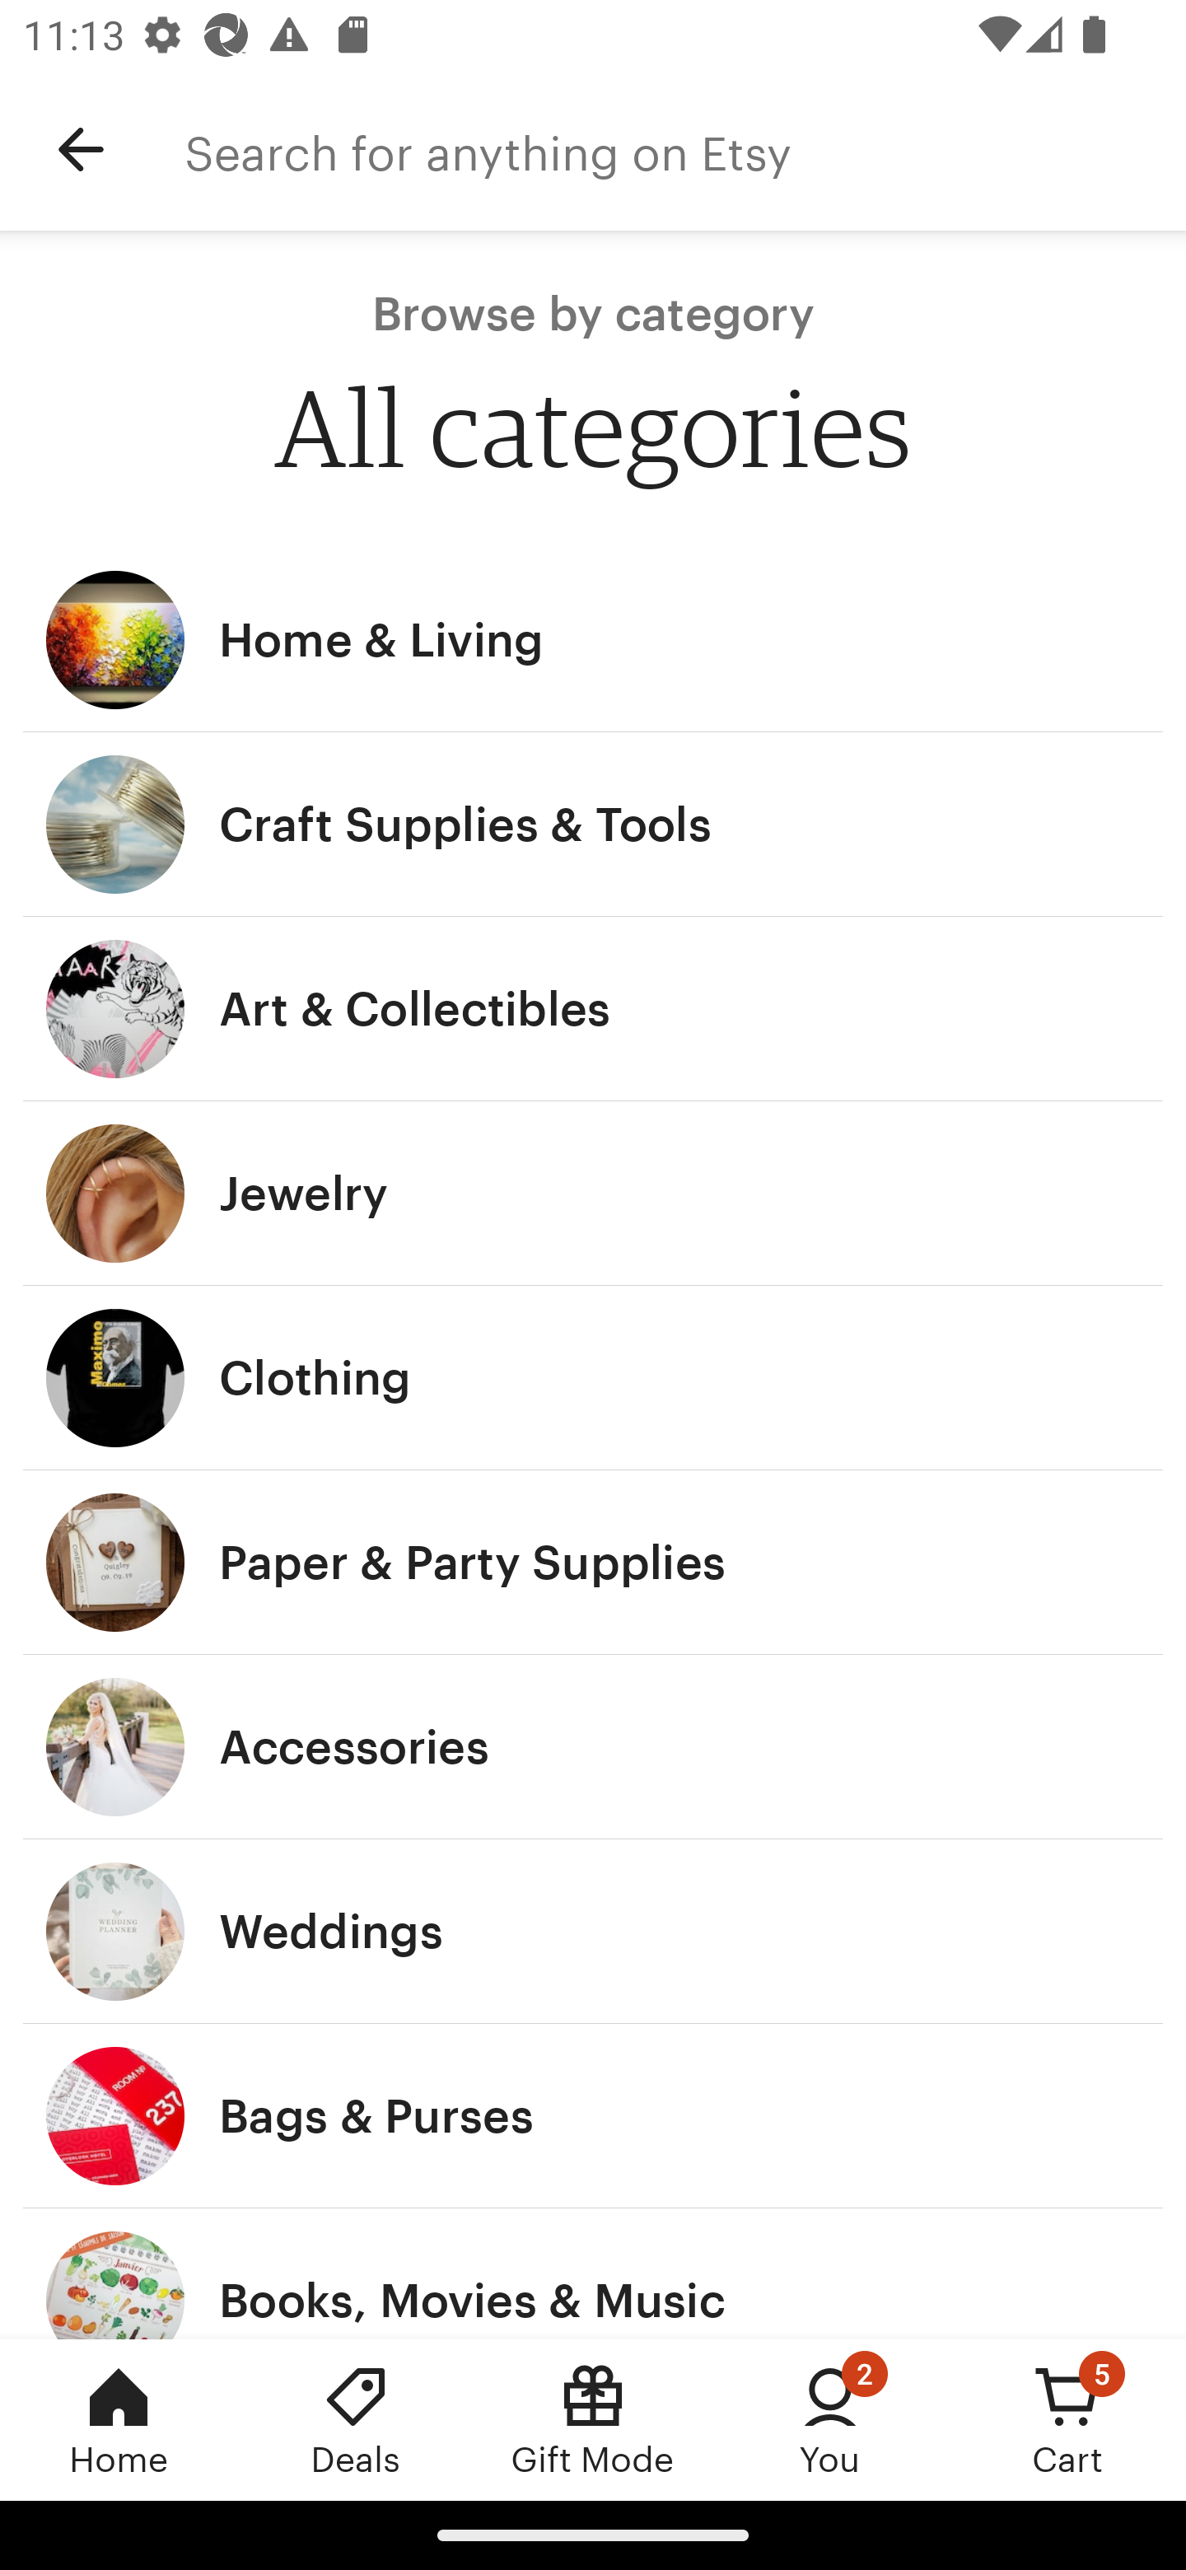 This screenshot has width=1186, height=2570. I want to click on Accessories, so click(593, 1747).